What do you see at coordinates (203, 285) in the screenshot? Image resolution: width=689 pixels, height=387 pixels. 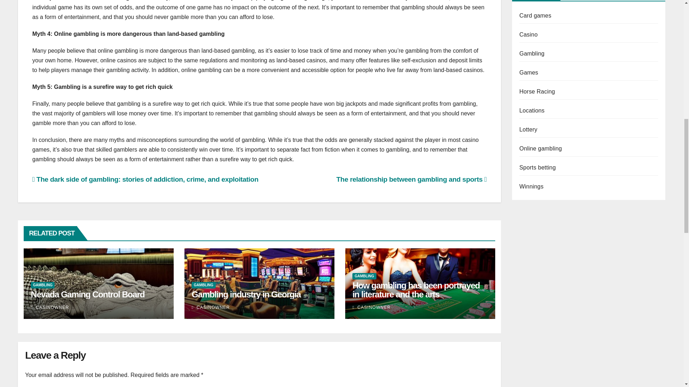 I see `GAMBLING` at bounding box center [203, 285].